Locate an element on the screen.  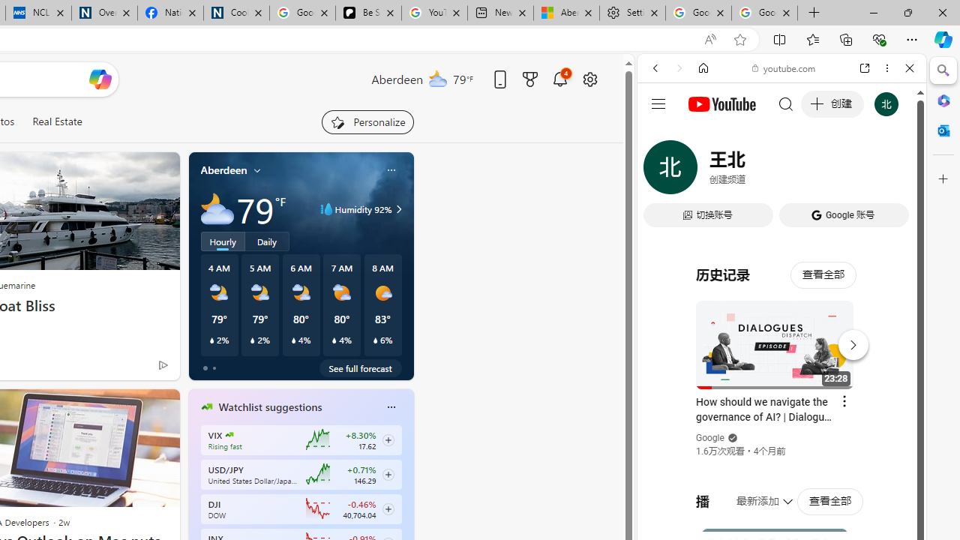
Aberdeen, Hong Kong SAR hourly forecast | Microsoft Weather is located at coordinates (565, 13).